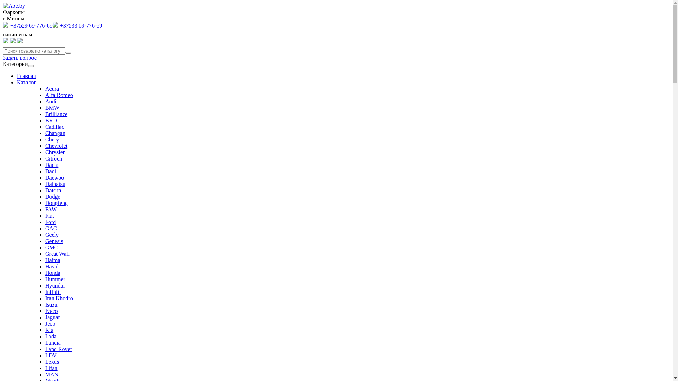  Describe the element at coordinates (52, 368) in the screenshot. I see `Lifan` at that location.